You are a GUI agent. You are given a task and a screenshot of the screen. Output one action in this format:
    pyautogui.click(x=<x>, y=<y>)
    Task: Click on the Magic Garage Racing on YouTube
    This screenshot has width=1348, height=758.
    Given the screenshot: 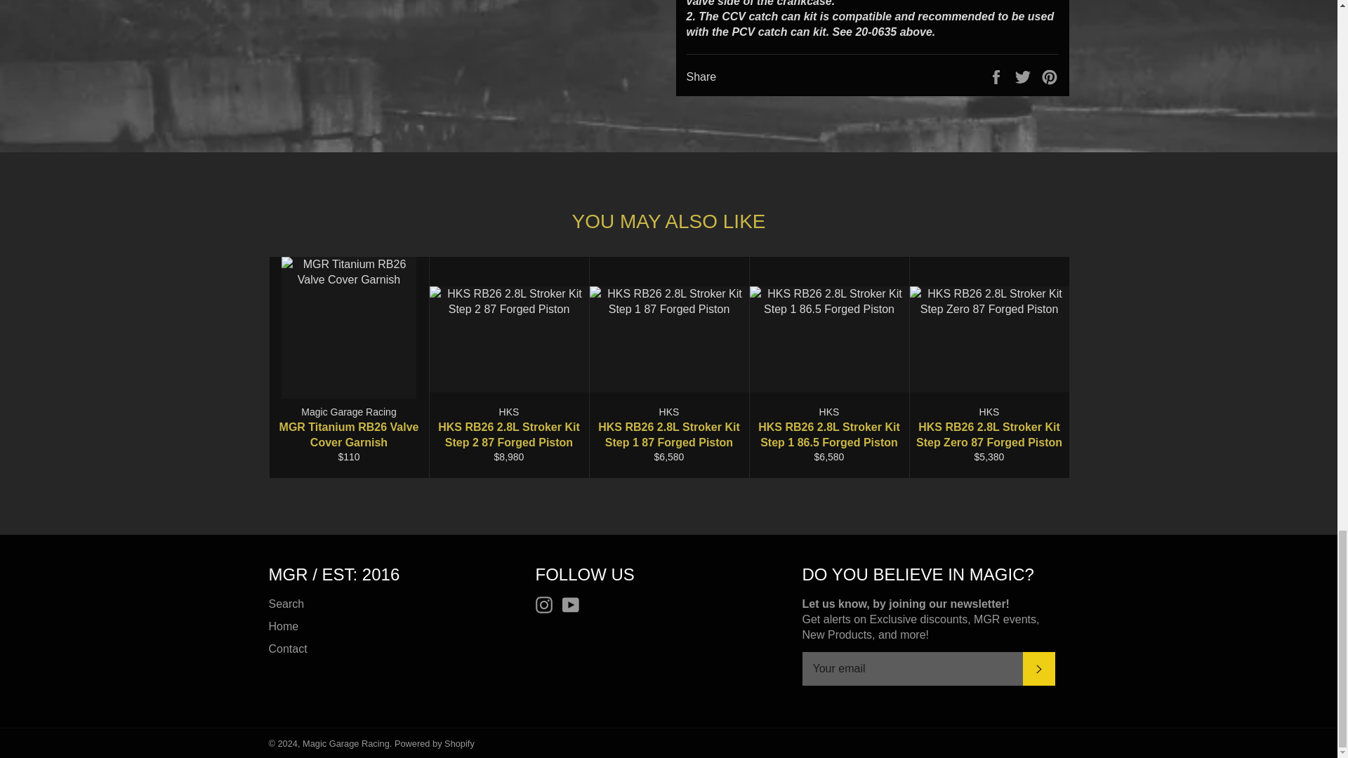 What is the action you would take?
    pyautogui.click(x=574, y=604)
    